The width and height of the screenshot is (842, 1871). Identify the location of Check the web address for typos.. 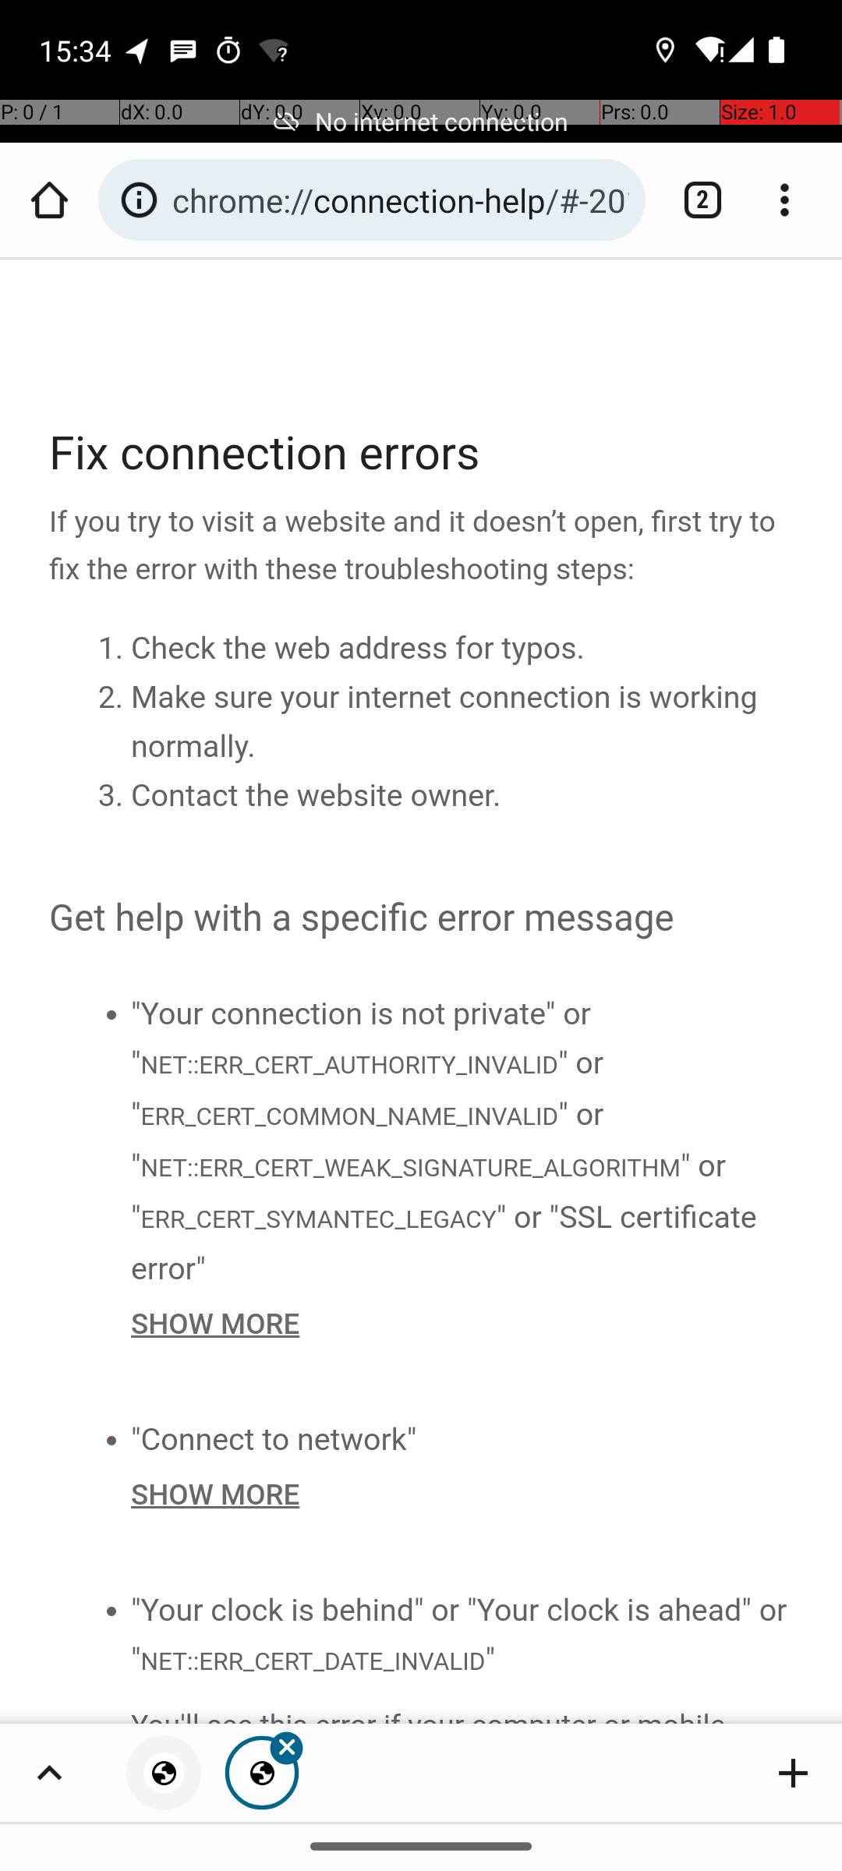
(358, 649).